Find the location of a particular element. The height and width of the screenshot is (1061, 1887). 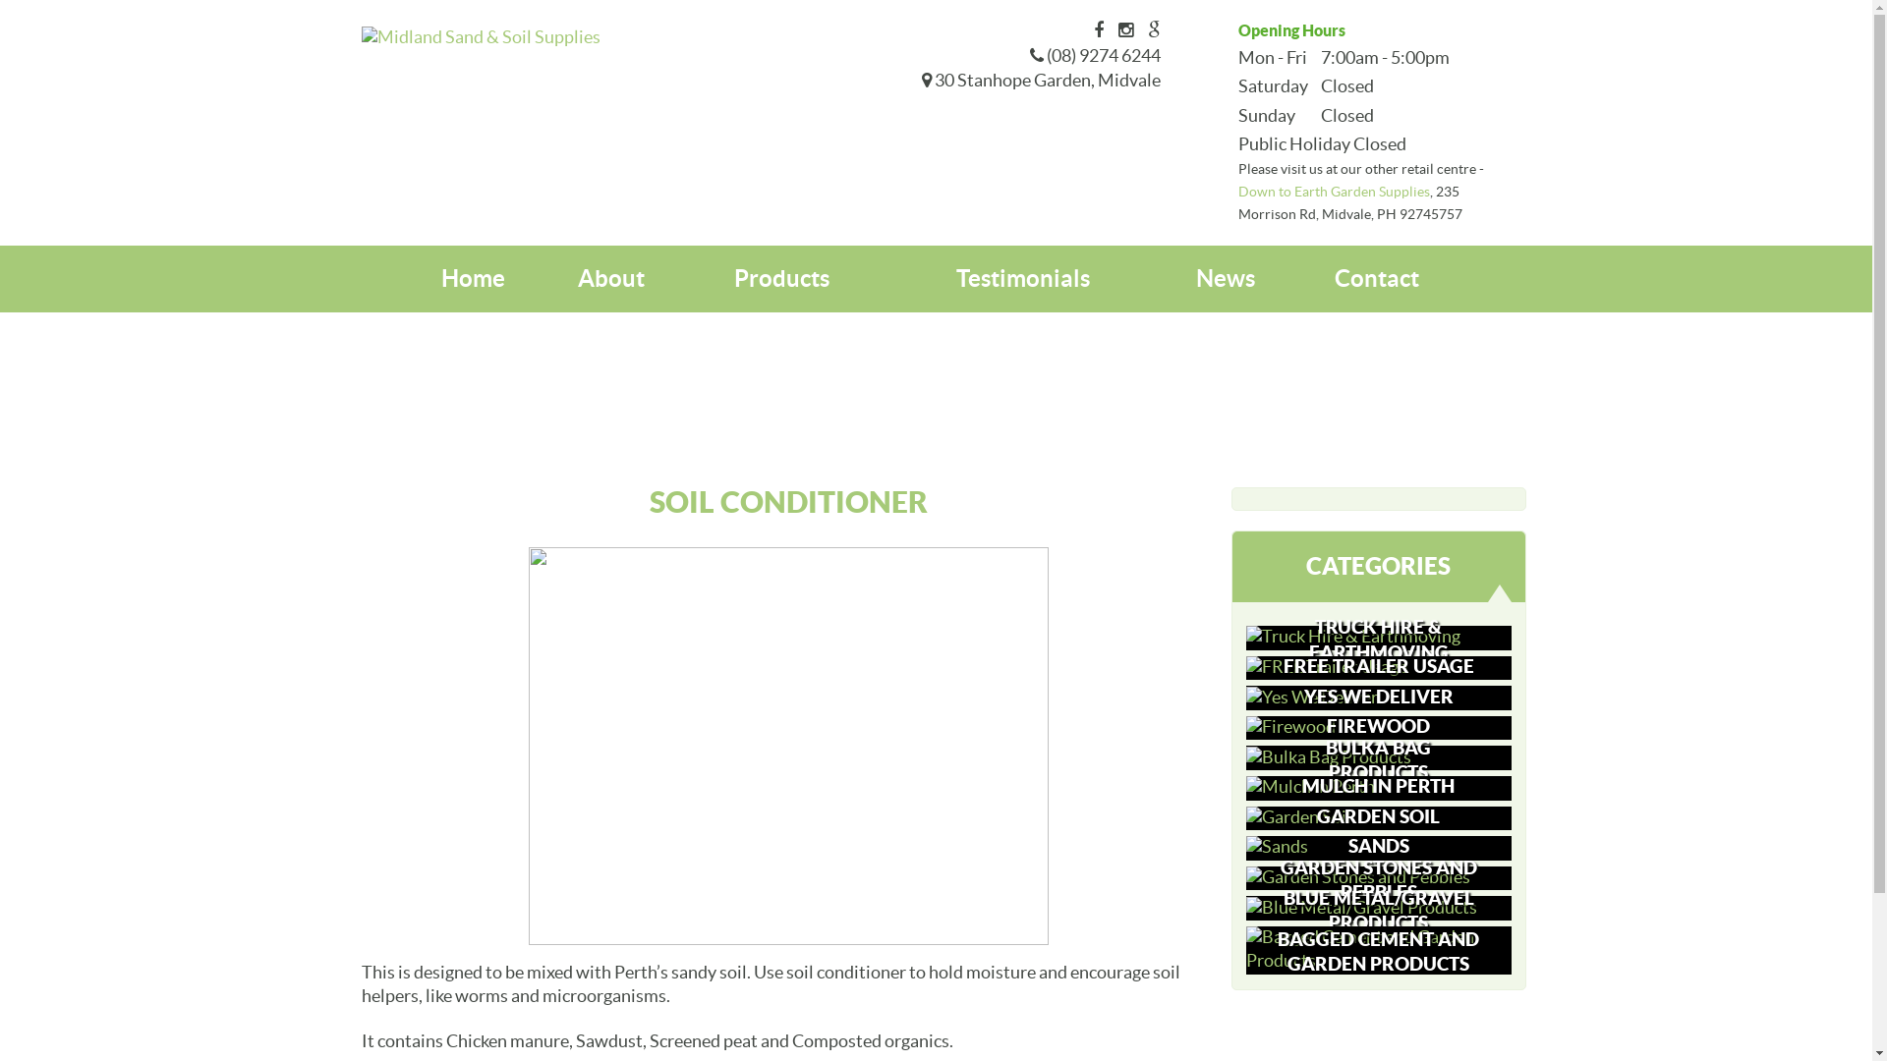

TRUCK HIRE & EARTHMOVING is located at coordinates (1379, 639).